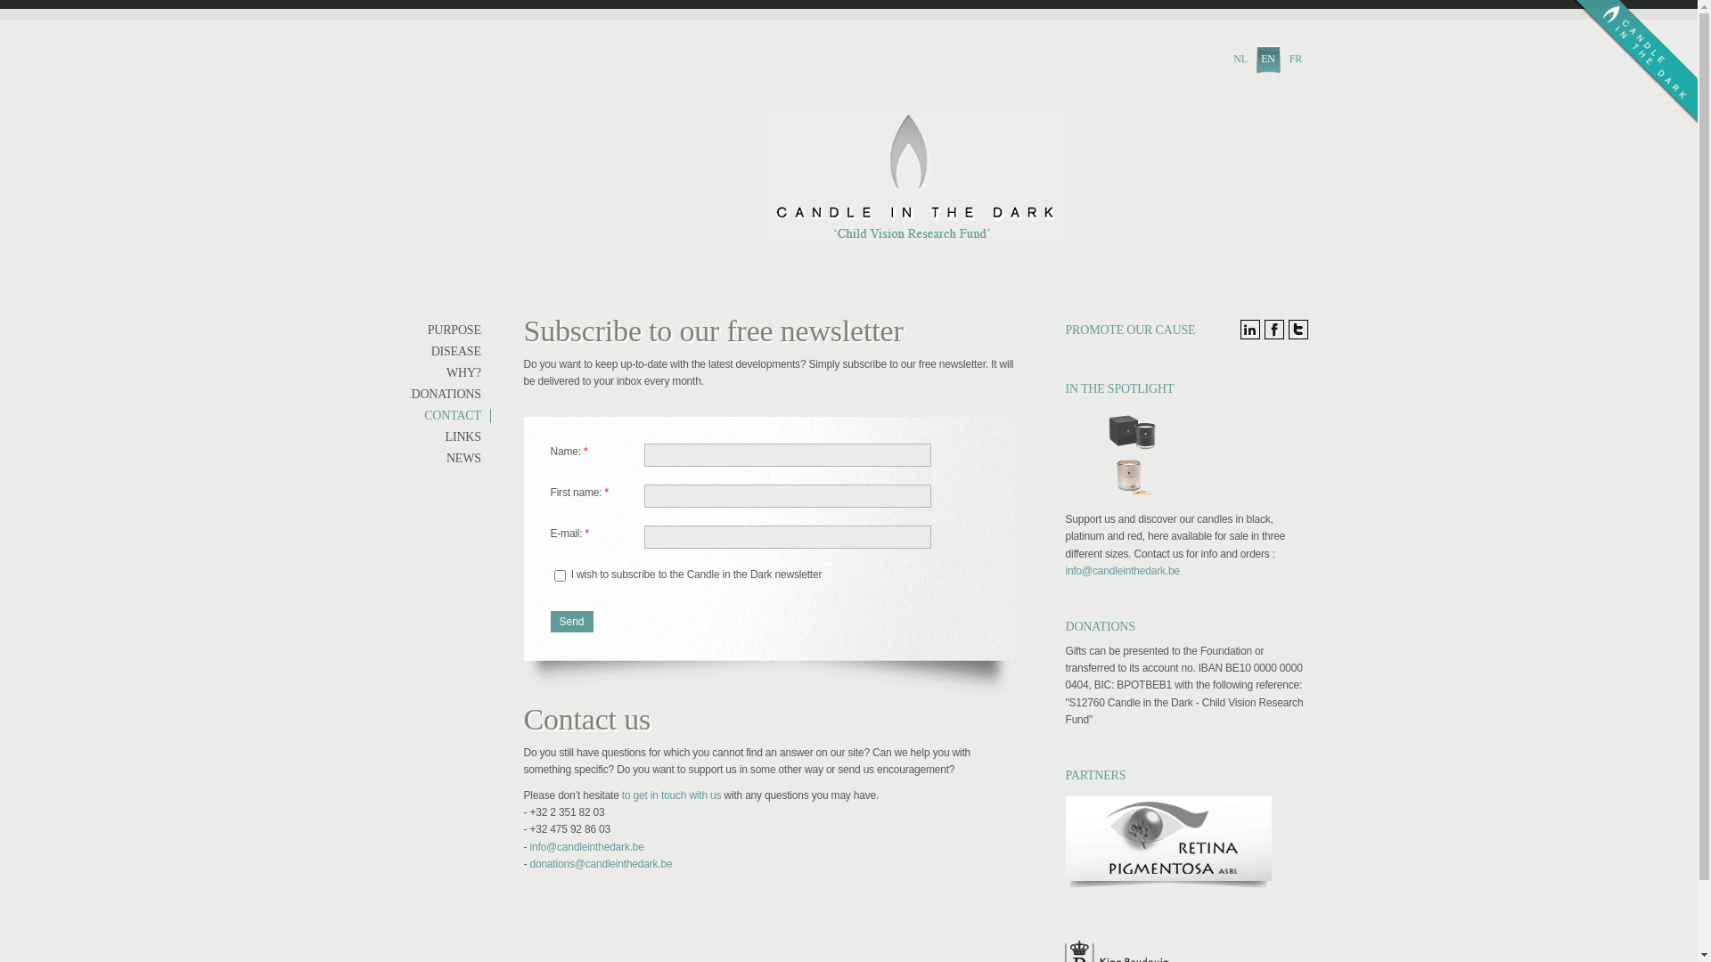 The height and width of the screenshot is (962, 1711). What do you see at coordinates (1296, 61) in the screenshot?
I see `FR` at bounding box center [1296, 61].